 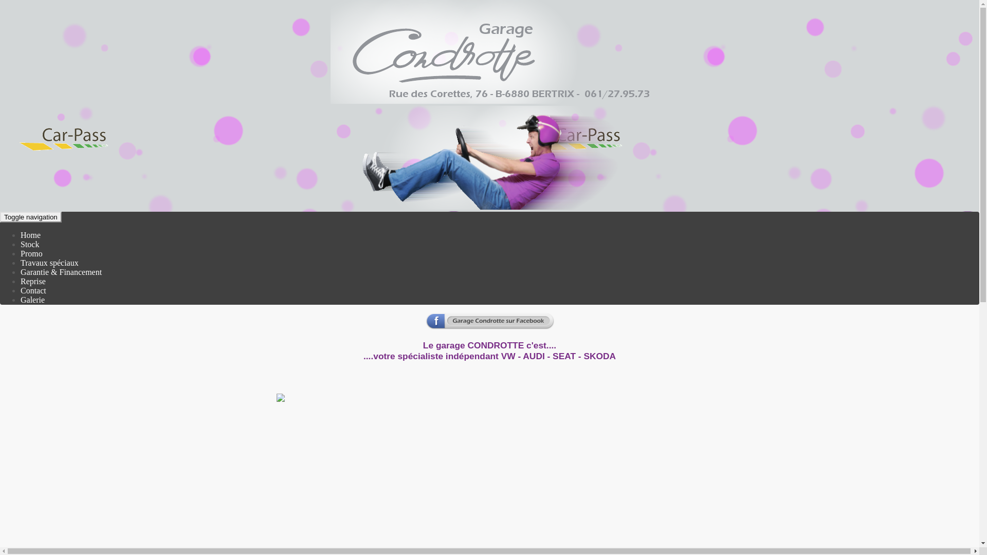 What do you see at coordinates (61, 272) in the screenshot?
I see `Garantie & Financement` at bounding box center [61, 272].